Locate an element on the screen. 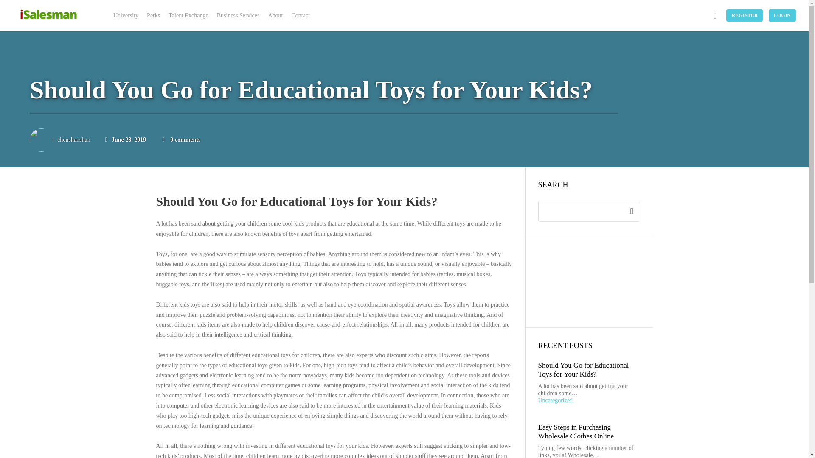 This screenshot has height=458, width=815. 0 comments is located at coordinates (185, 139).